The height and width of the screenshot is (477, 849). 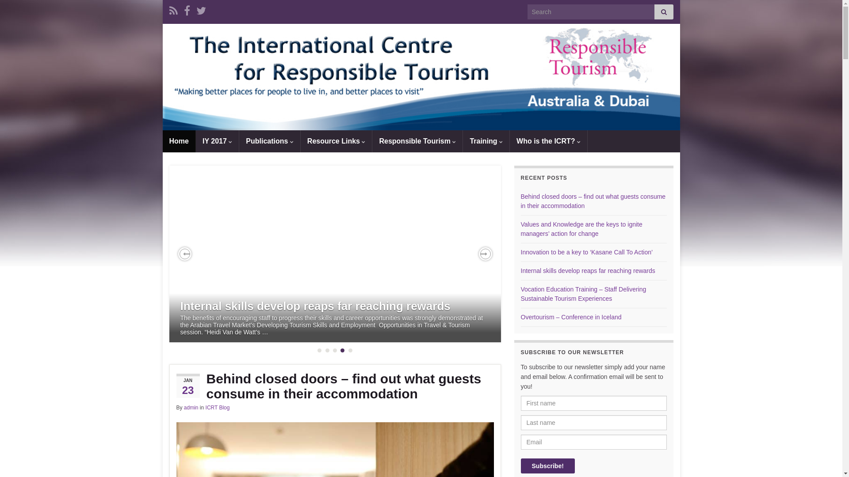 What do you see at coordinates (548, 466) in the screenshot?
I see `Subscribe!` at bounding box center [548, 466].